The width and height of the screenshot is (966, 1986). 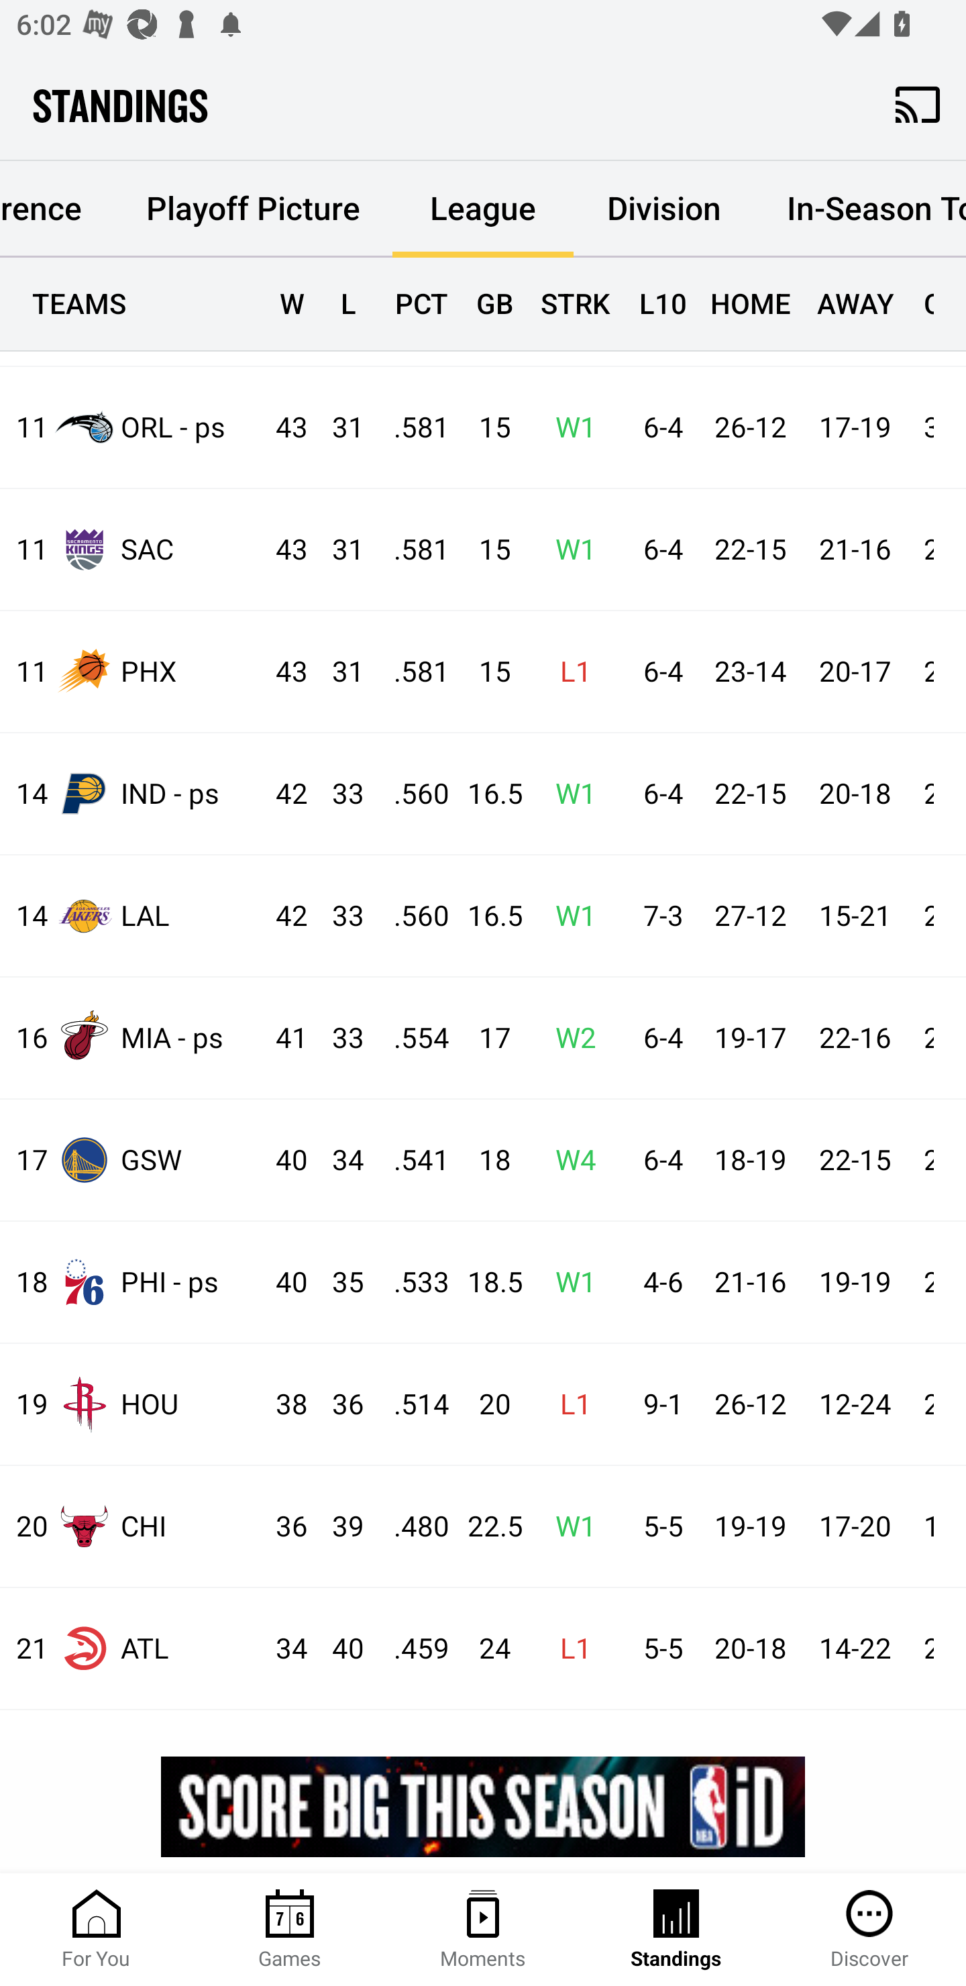 I want to click on 24, so click(x=484, y=1649).